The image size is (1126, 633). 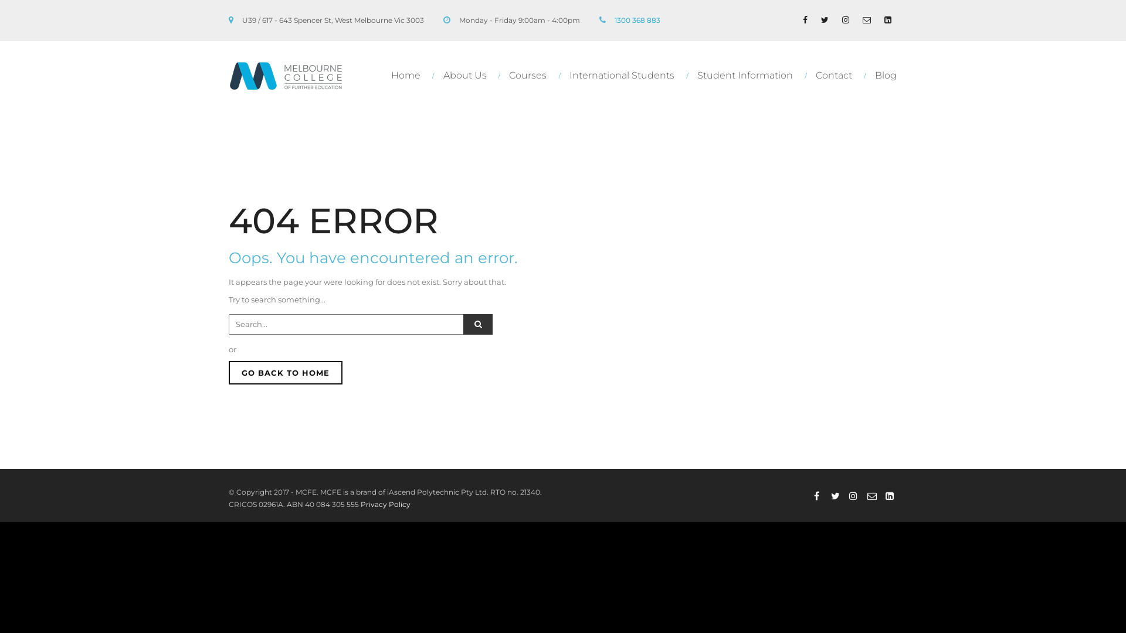 What do you see at coordinates (286, 373) in the screenshot?
I see `GO BACK TO HOME` at bounding box center [286, 373].